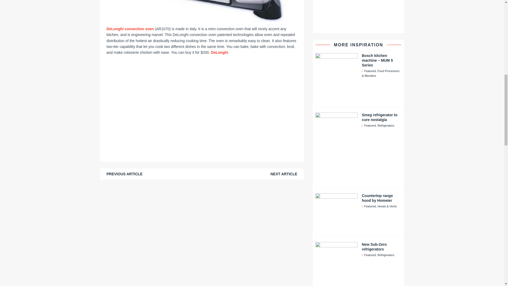 Image resolution: width=508 pixels, height=286 pixels. What do you see at coordinates (377, 198) in the screenshot?
I see `Countertop range hood by Homeier` at bounding box center [377, 198].